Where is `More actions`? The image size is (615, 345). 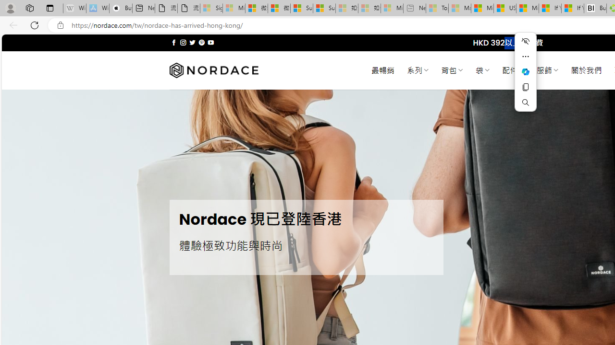
More actions is located at coordinates (526, 57).